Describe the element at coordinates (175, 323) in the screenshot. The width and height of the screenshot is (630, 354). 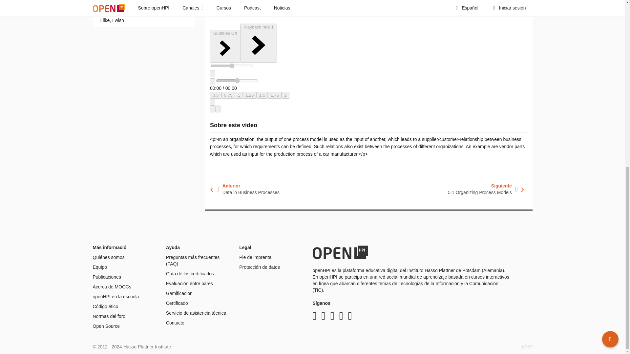
I see `Contacto` at that location.